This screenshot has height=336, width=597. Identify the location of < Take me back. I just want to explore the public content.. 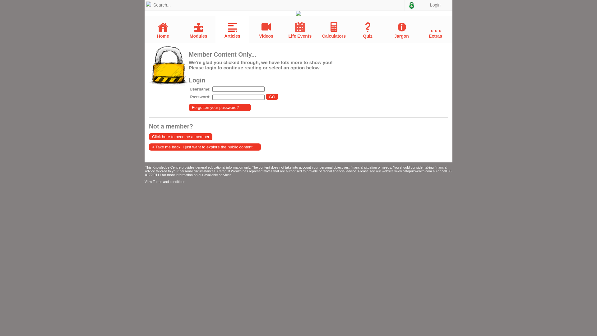
(205, 147).